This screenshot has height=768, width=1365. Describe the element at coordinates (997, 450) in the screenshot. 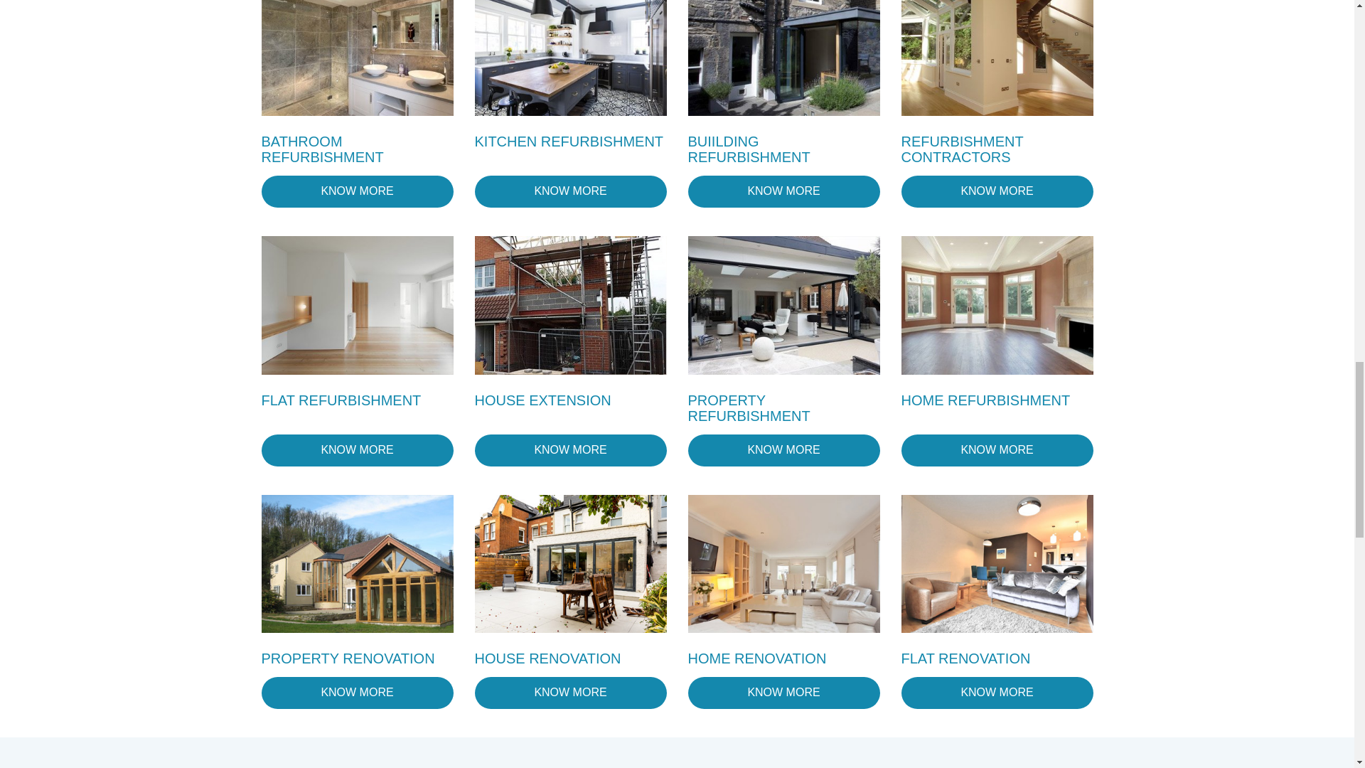

I see `KNOW MORE` at that location.